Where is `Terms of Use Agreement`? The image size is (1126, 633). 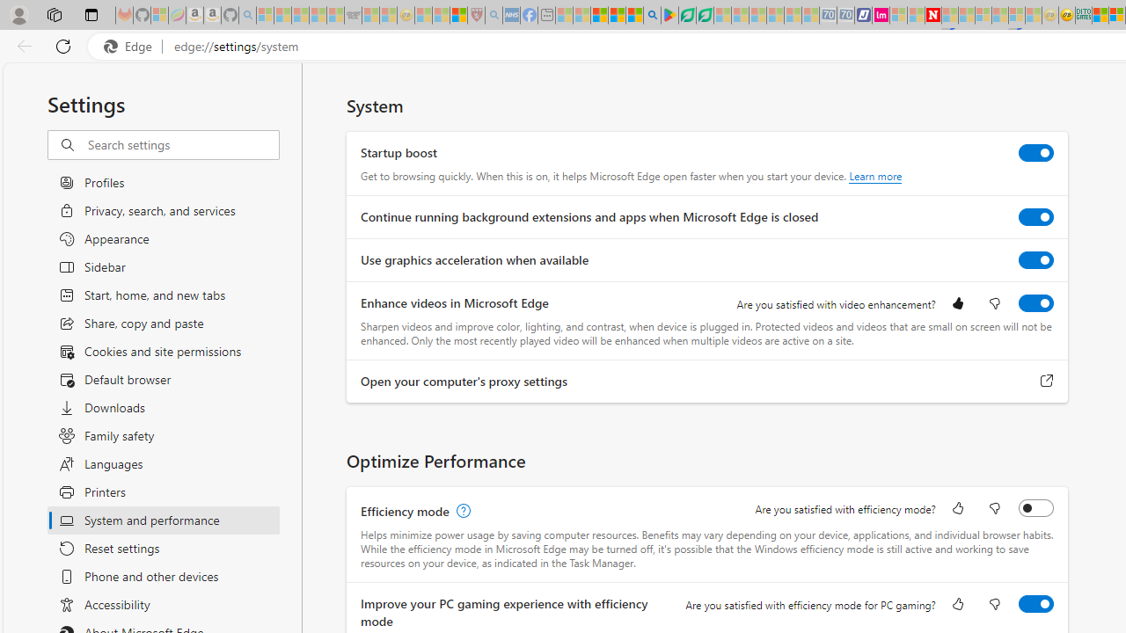 Terms of Use Agreement is located at coordinates (687, 16).